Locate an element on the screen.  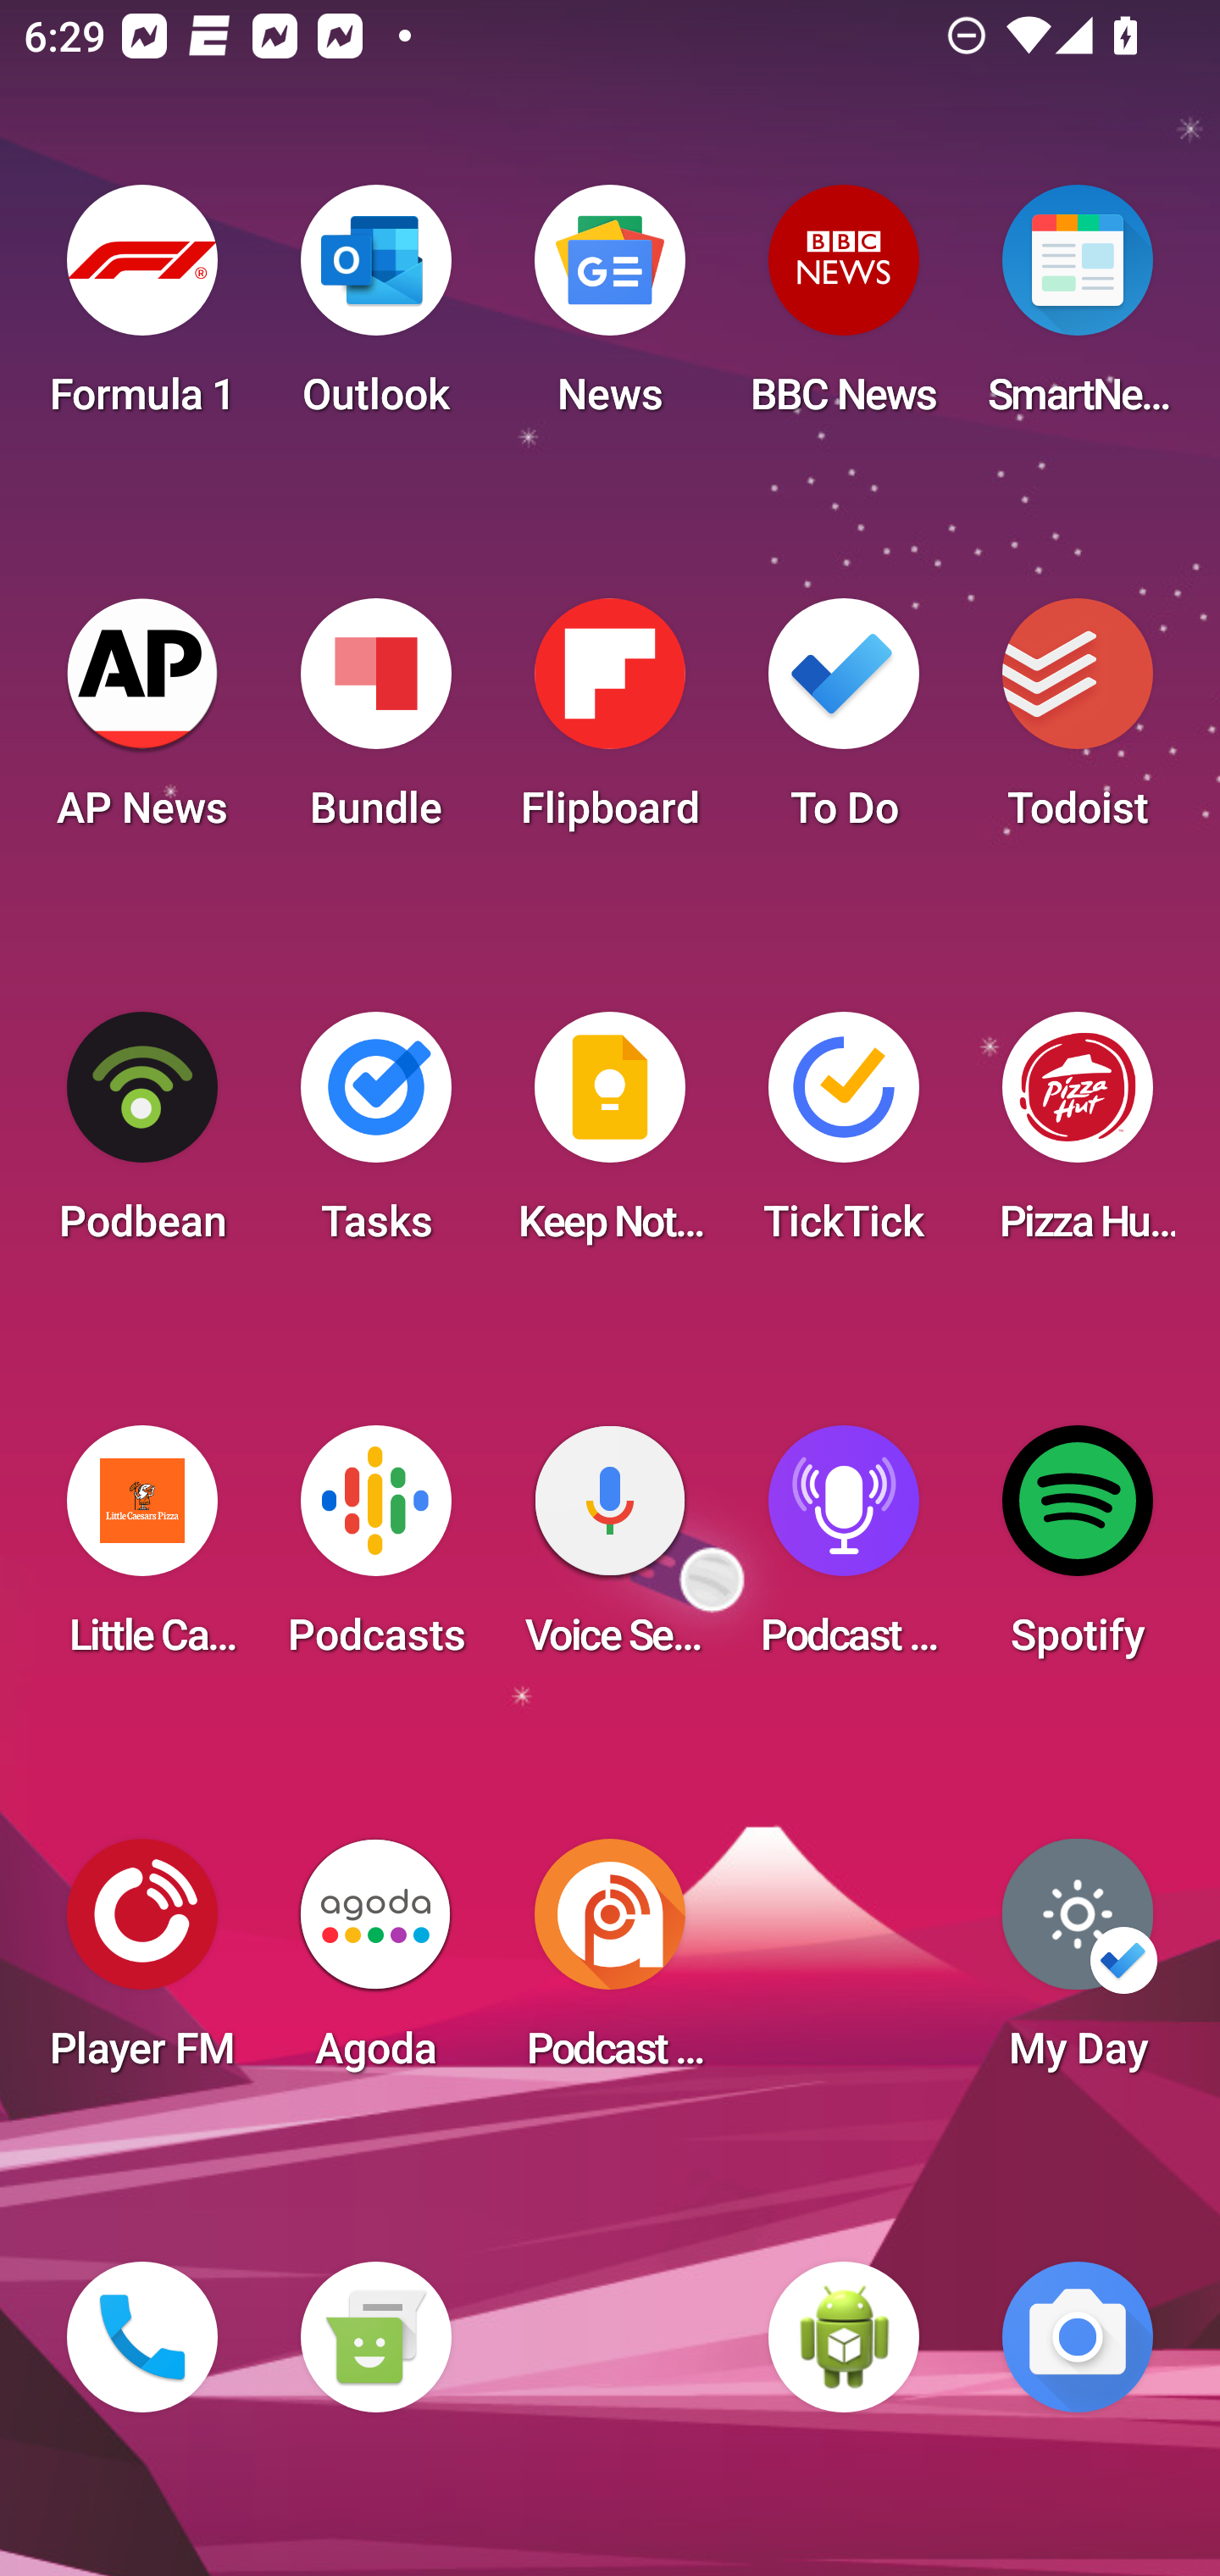
WebView Browser Tester is located at coordinates (844, 2337).